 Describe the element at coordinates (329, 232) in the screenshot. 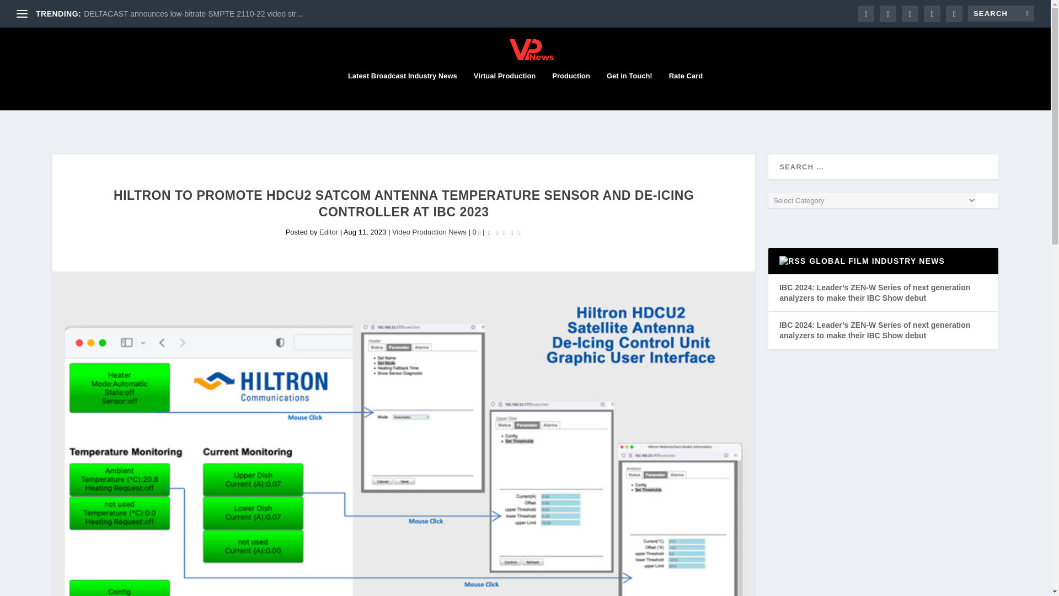

I see `Posts by Editor` at that location.